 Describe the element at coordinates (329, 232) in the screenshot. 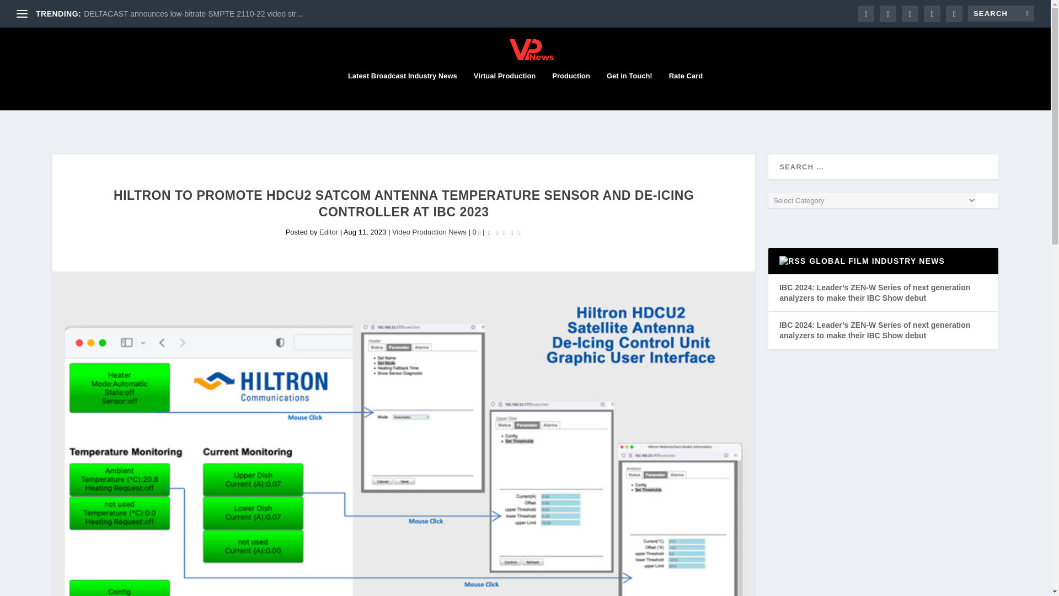

I see `Posts by Editor` at that location.